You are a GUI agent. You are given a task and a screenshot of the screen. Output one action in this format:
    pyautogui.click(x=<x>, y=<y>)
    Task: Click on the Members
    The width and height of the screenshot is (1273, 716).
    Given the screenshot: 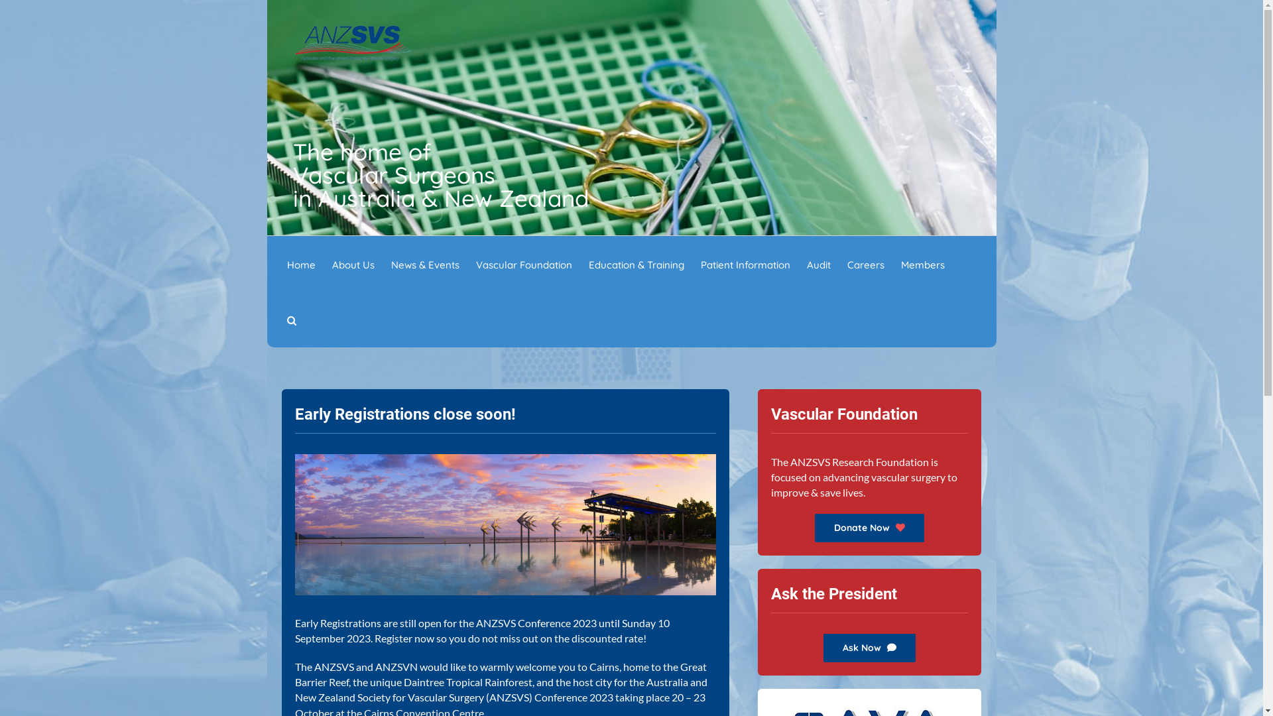 What is the action you would take?
    pyautogui.click(x=922, y=264)
    